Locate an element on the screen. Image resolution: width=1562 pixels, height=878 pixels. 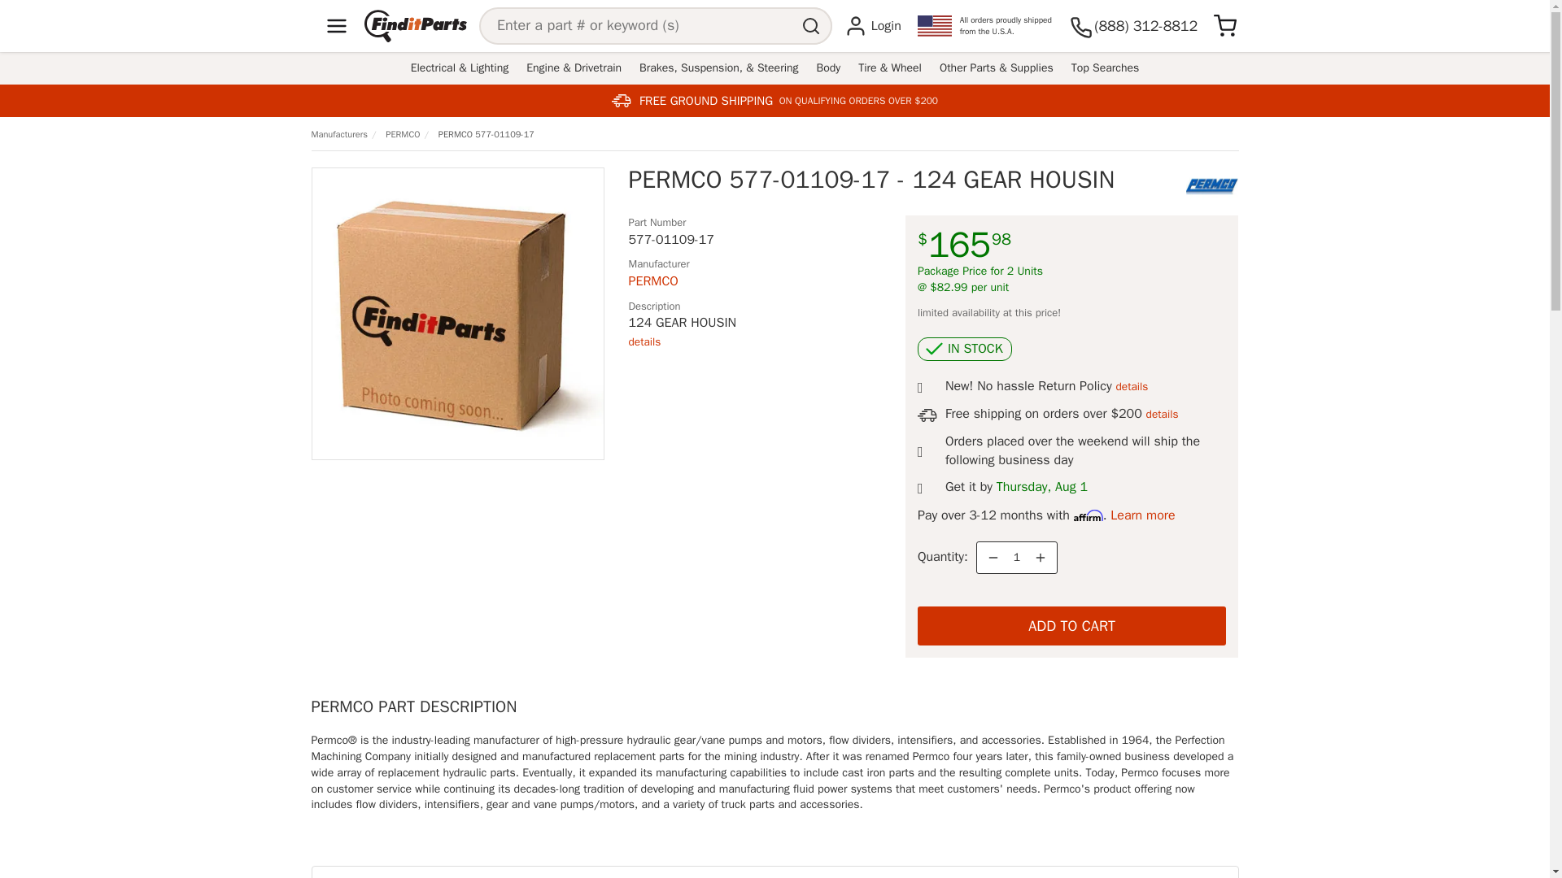
View PERMCO Truck and Auto Parts List is located at coordinates (652, 281).